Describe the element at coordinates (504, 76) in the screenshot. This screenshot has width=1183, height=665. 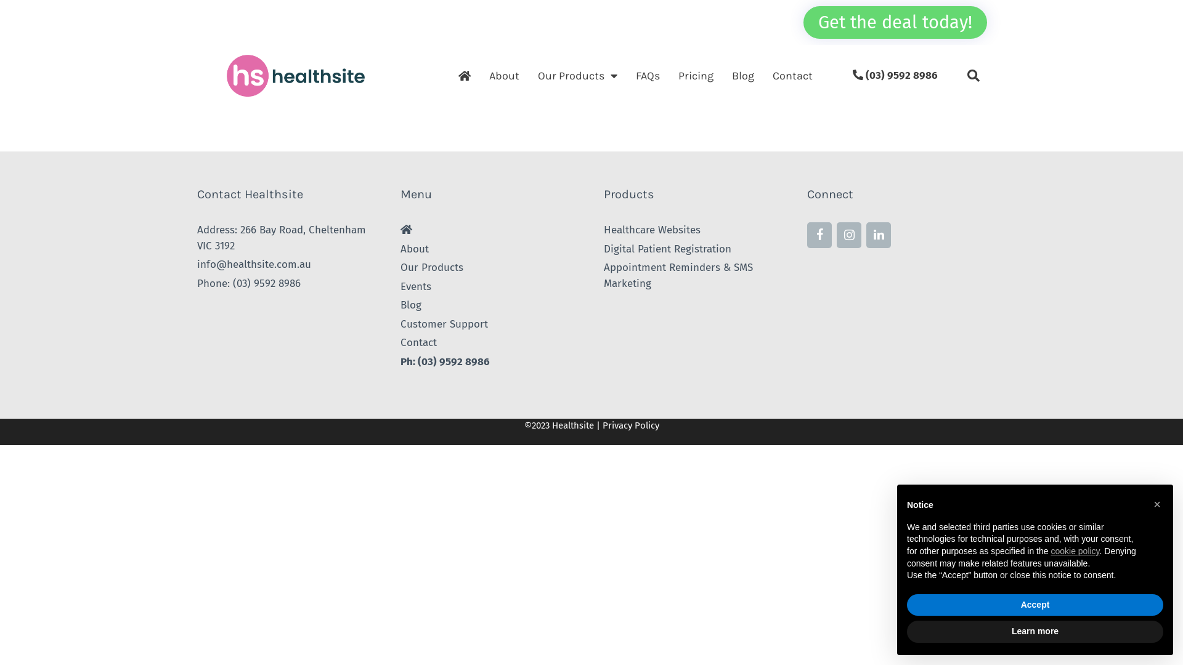
I see `About` at that location.